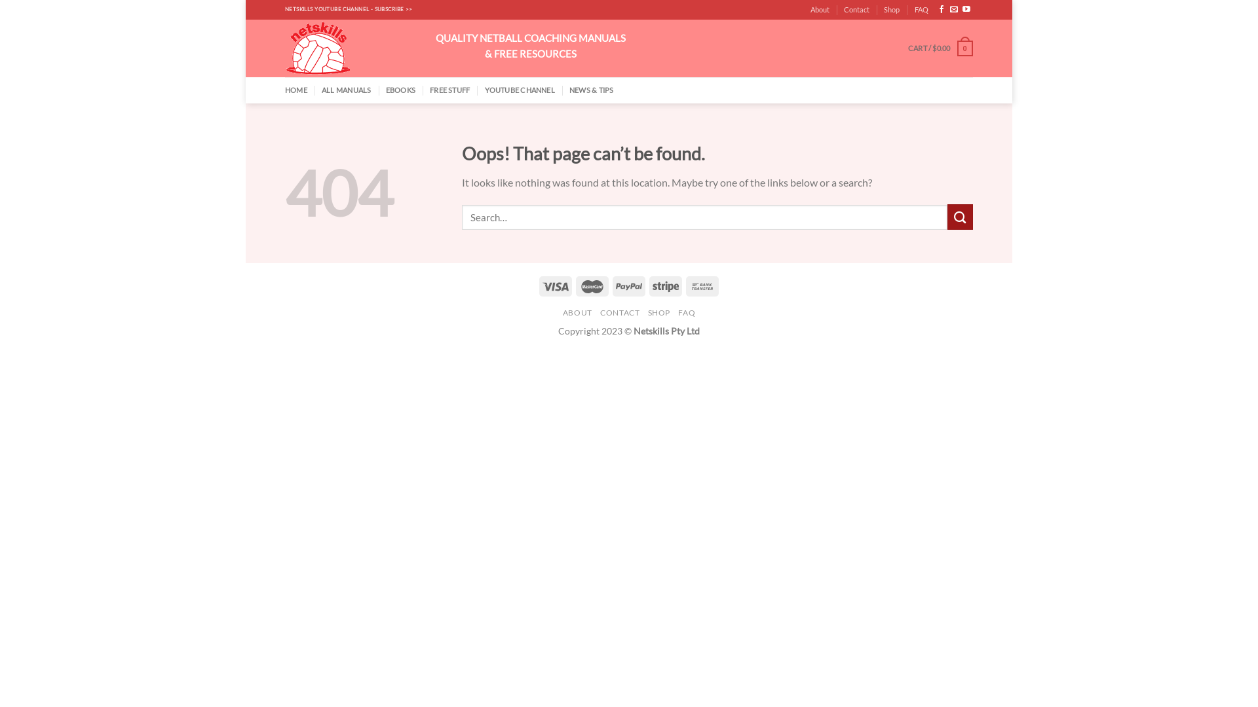  I want to click on HOME, so click(296, 90).